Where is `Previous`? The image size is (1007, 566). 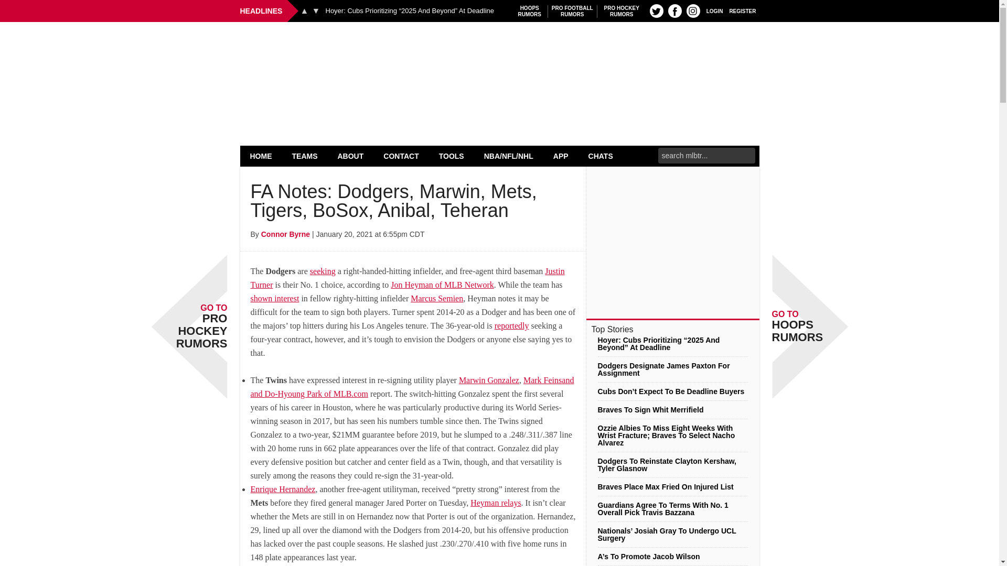
Previous is located at coordinates (261, 156).